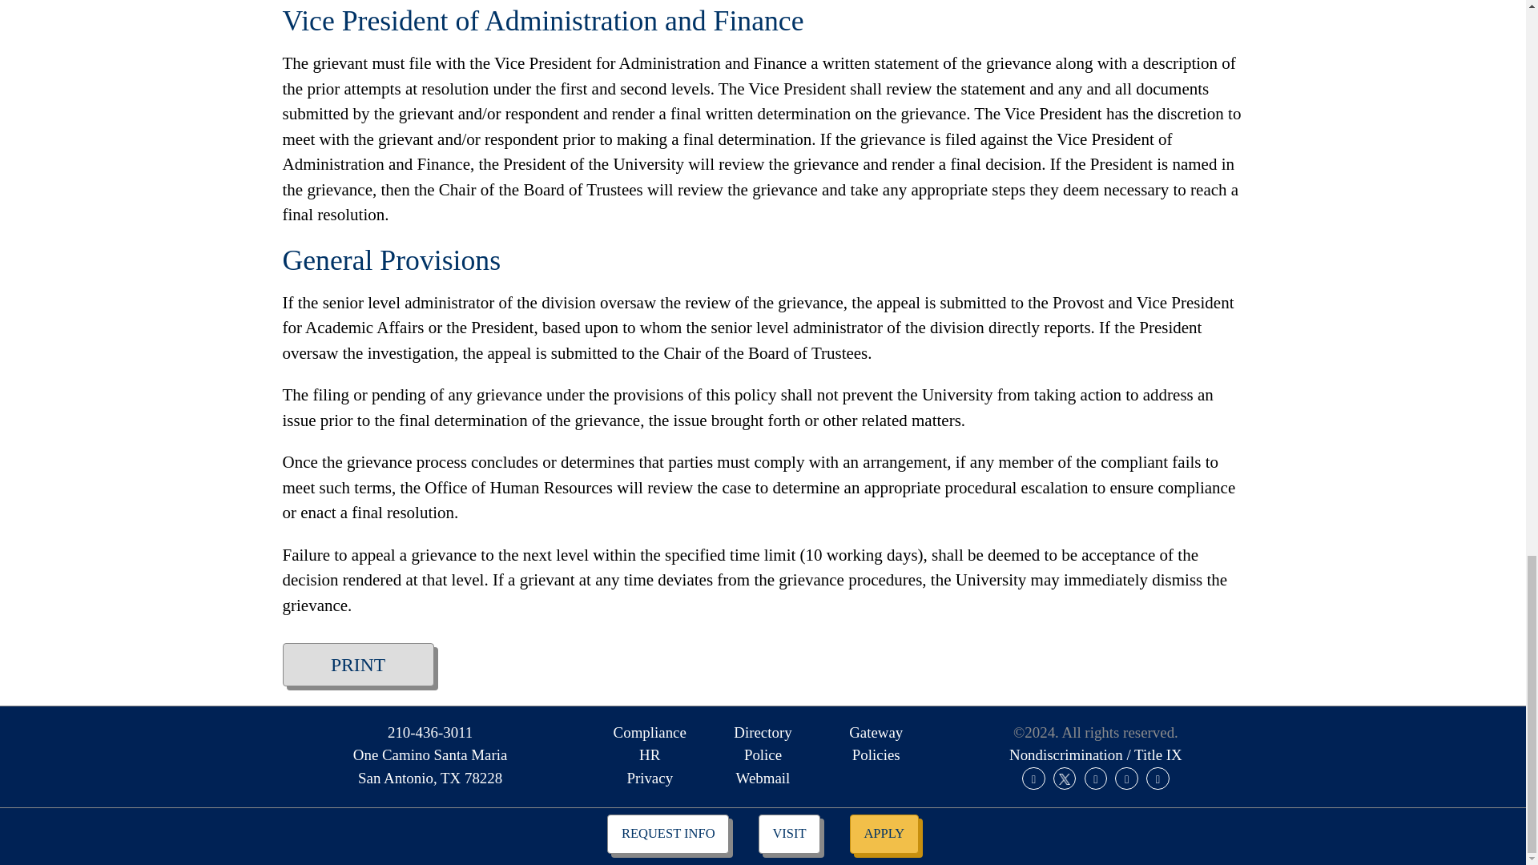  What do you see at coordinates (1157, 778) in the screenshot?
I see `Pinterest` at bounding box center [1157, 778].